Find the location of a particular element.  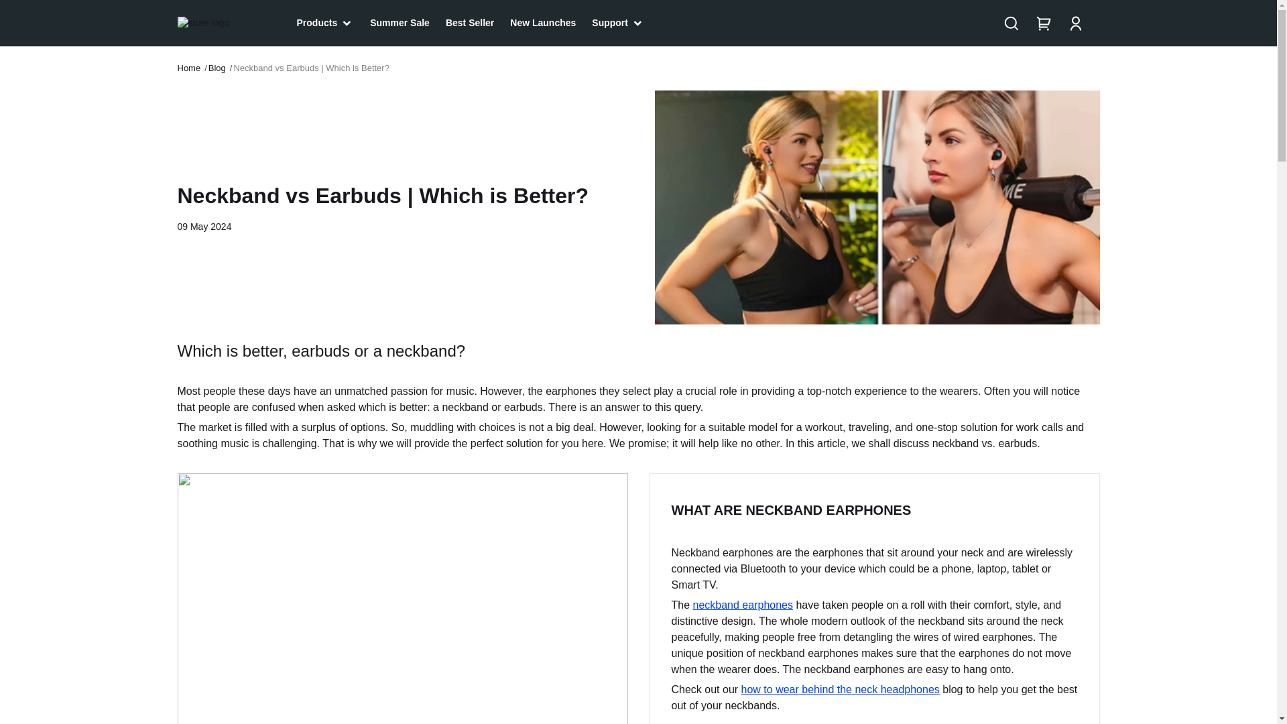

New Launches is located at coordinates (542, 23).